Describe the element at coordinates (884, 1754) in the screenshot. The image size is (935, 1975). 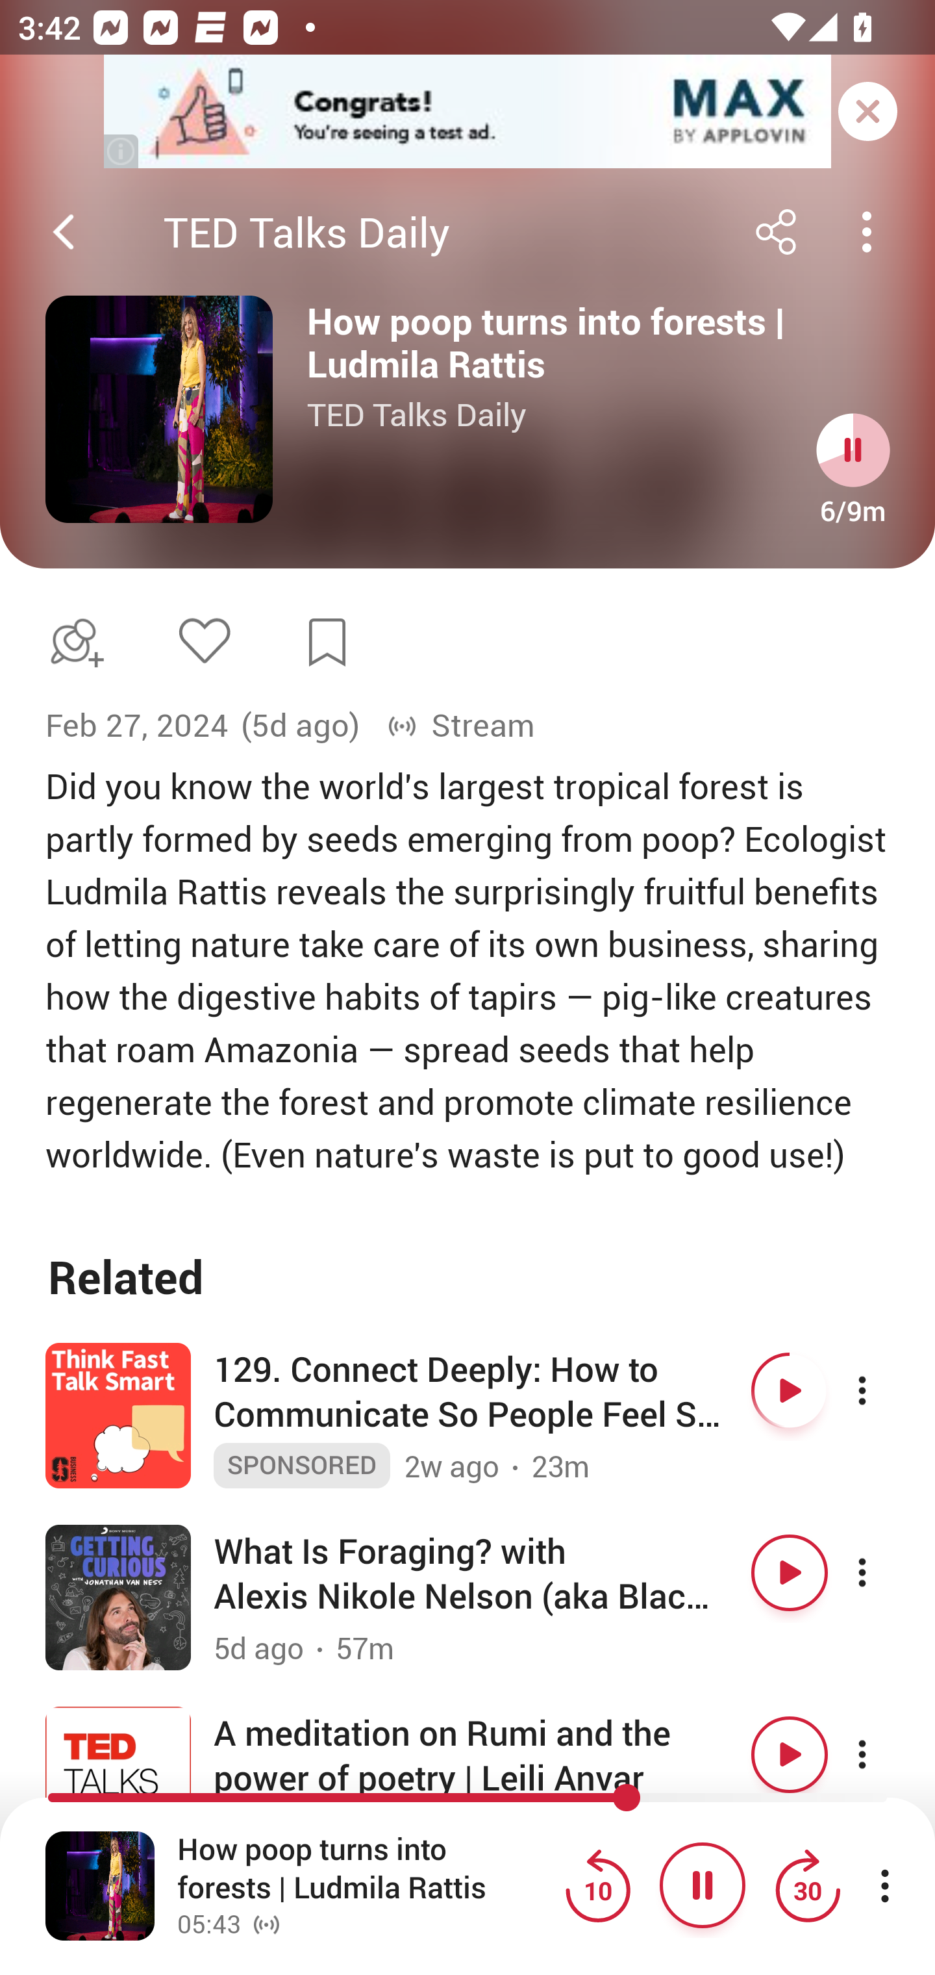
I see `More options` at that location.